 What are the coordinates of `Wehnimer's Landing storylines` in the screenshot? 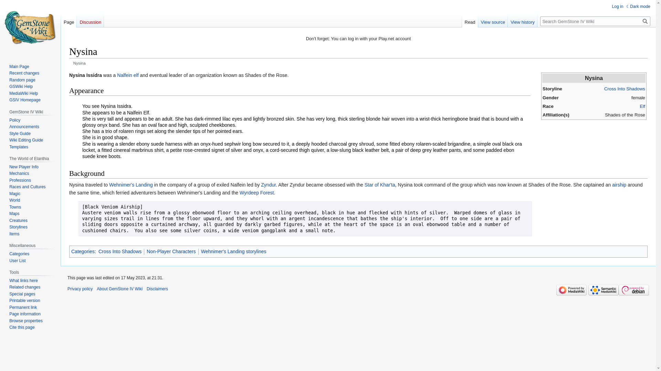 It's located at (233, 251).